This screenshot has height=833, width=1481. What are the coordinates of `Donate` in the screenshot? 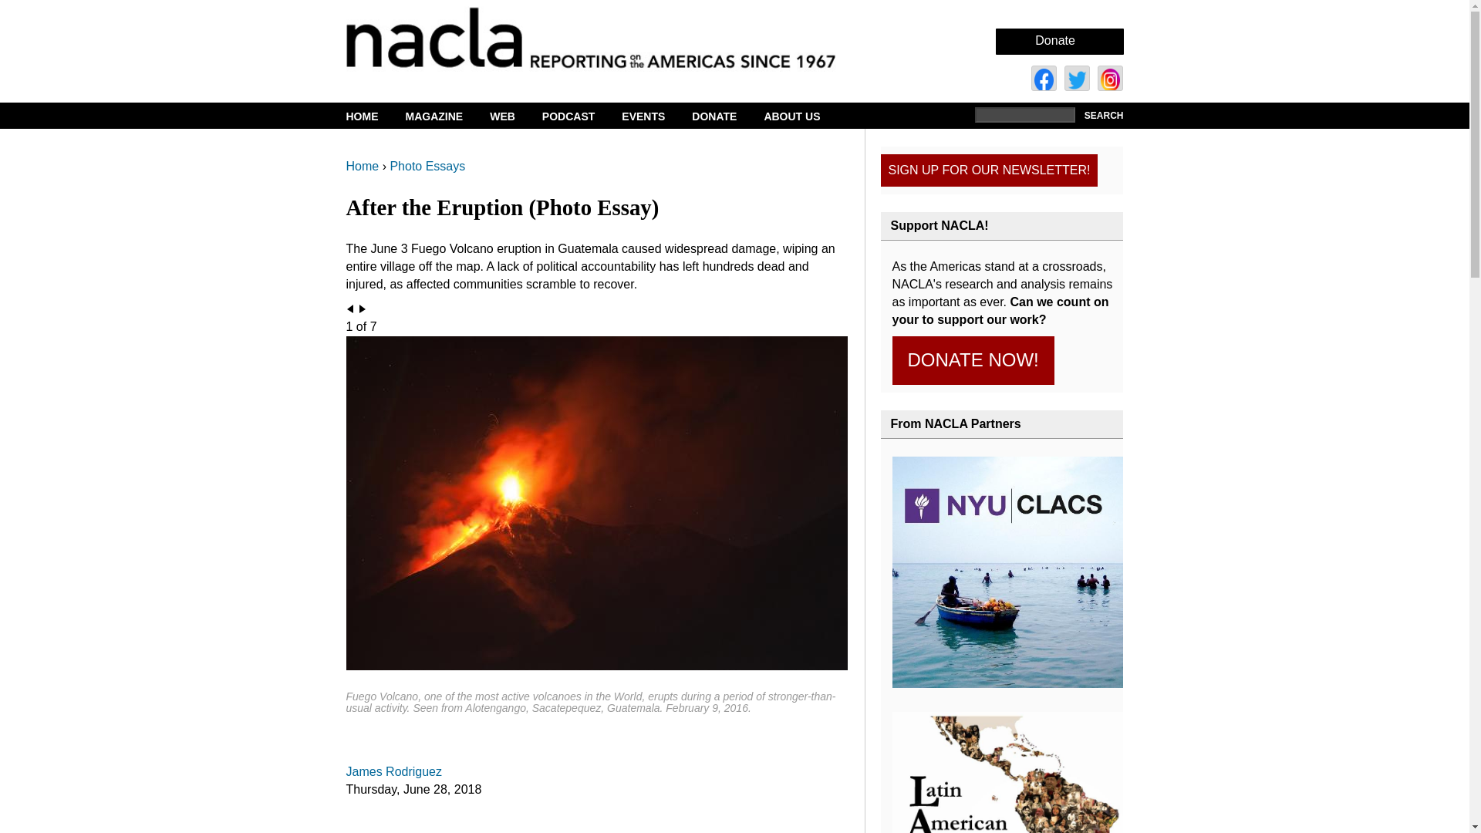 It's located at (1055, 40).